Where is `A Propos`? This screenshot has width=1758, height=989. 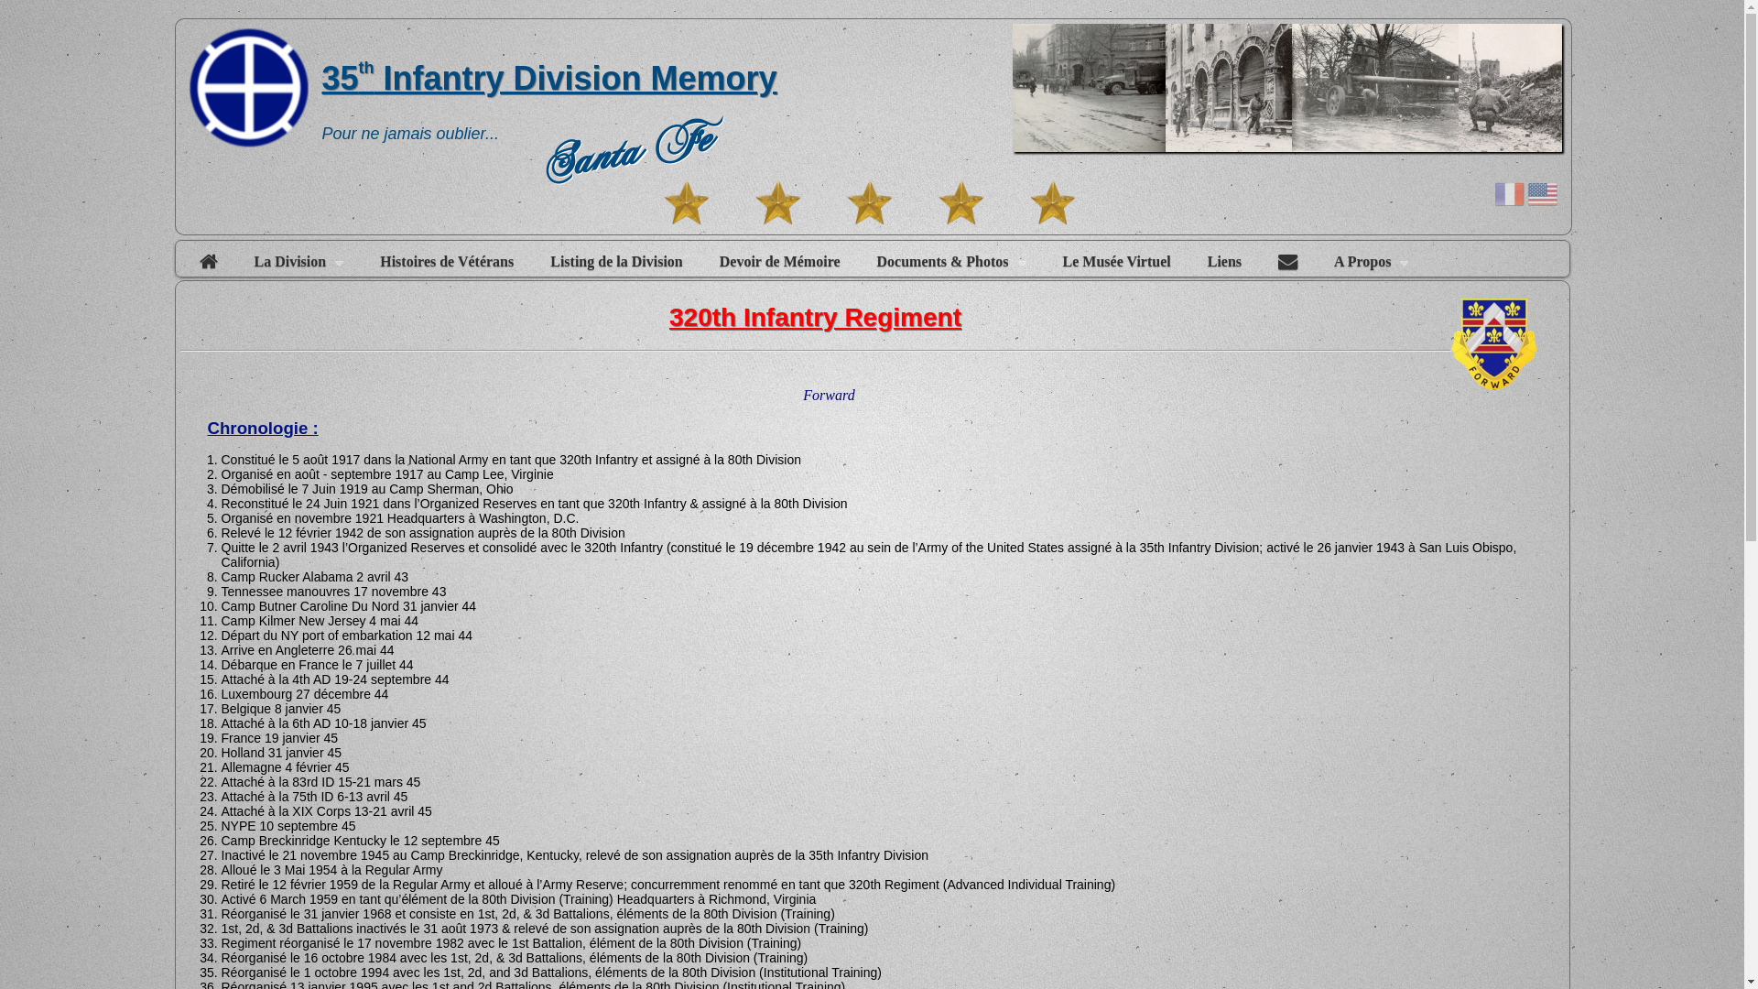
A Propos is located at coordinates (1372, 262).